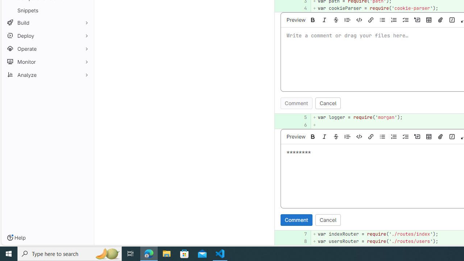  I want to click on Cancel, so click(328, 220).